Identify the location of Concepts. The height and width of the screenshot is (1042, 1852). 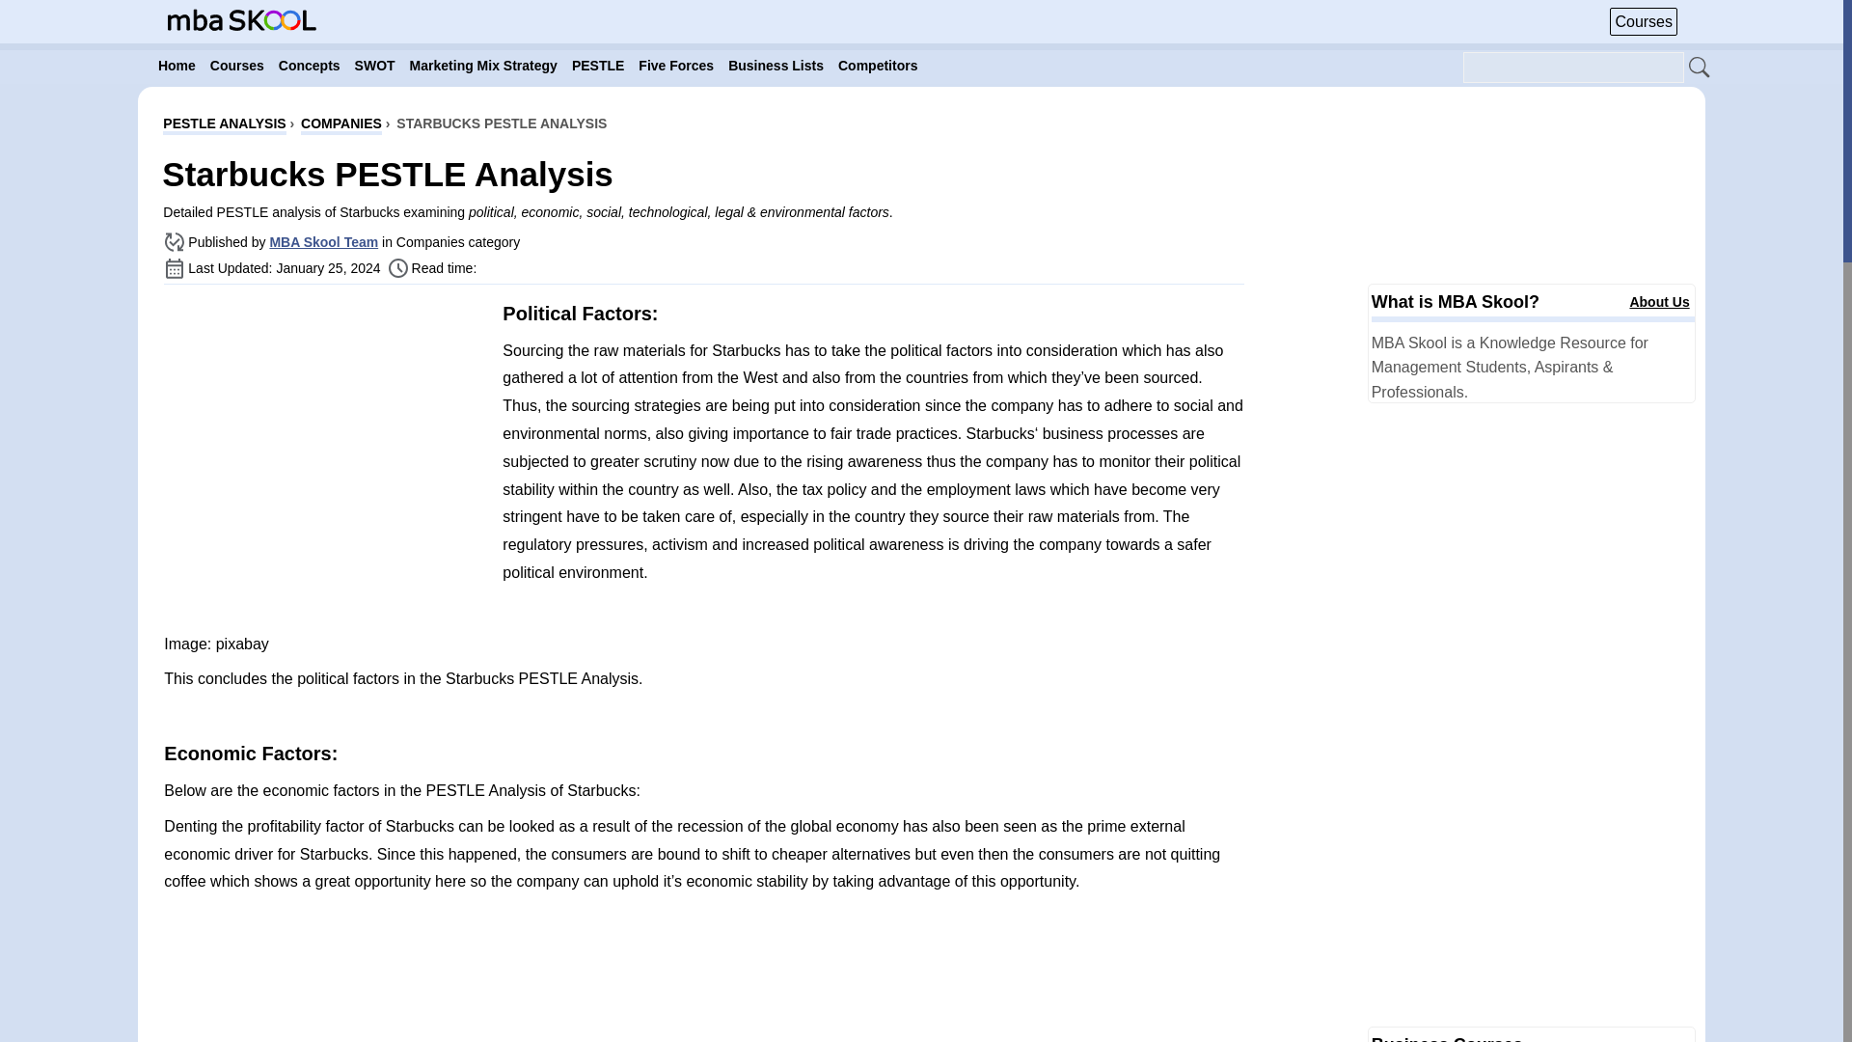
(309, 66).